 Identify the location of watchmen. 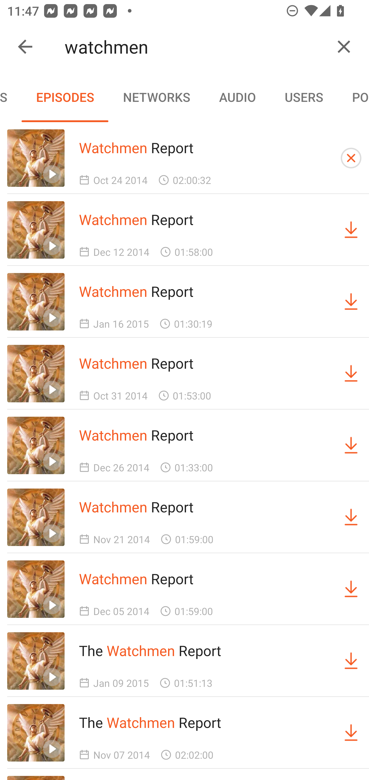
(195, 47).